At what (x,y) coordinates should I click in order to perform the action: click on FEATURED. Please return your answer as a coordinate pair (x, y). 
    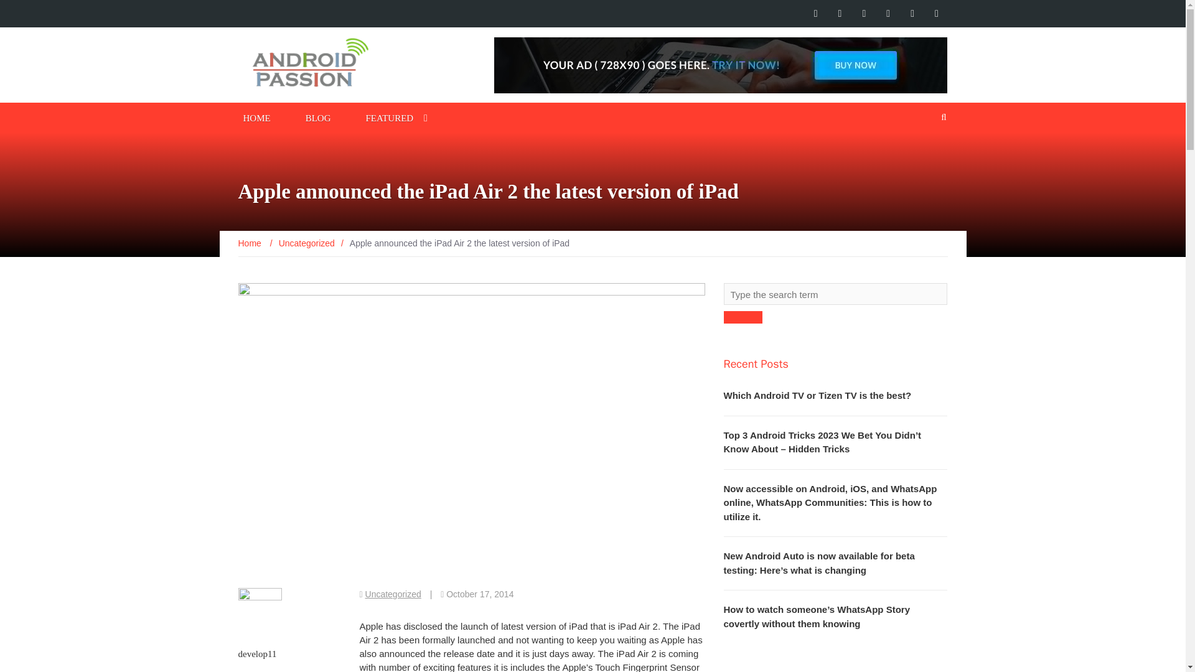
    Looking at the image, I should click on (390, 117).